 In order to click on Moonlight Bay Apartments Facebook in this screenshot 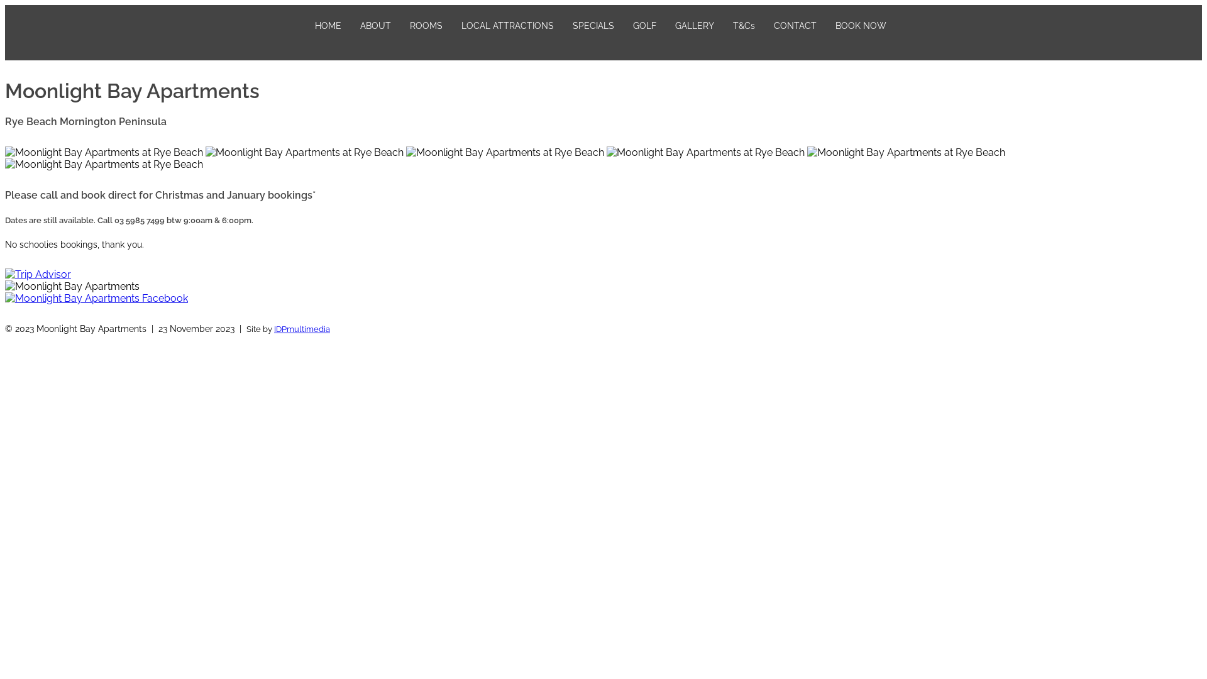, I will do `click(97, 298)`.